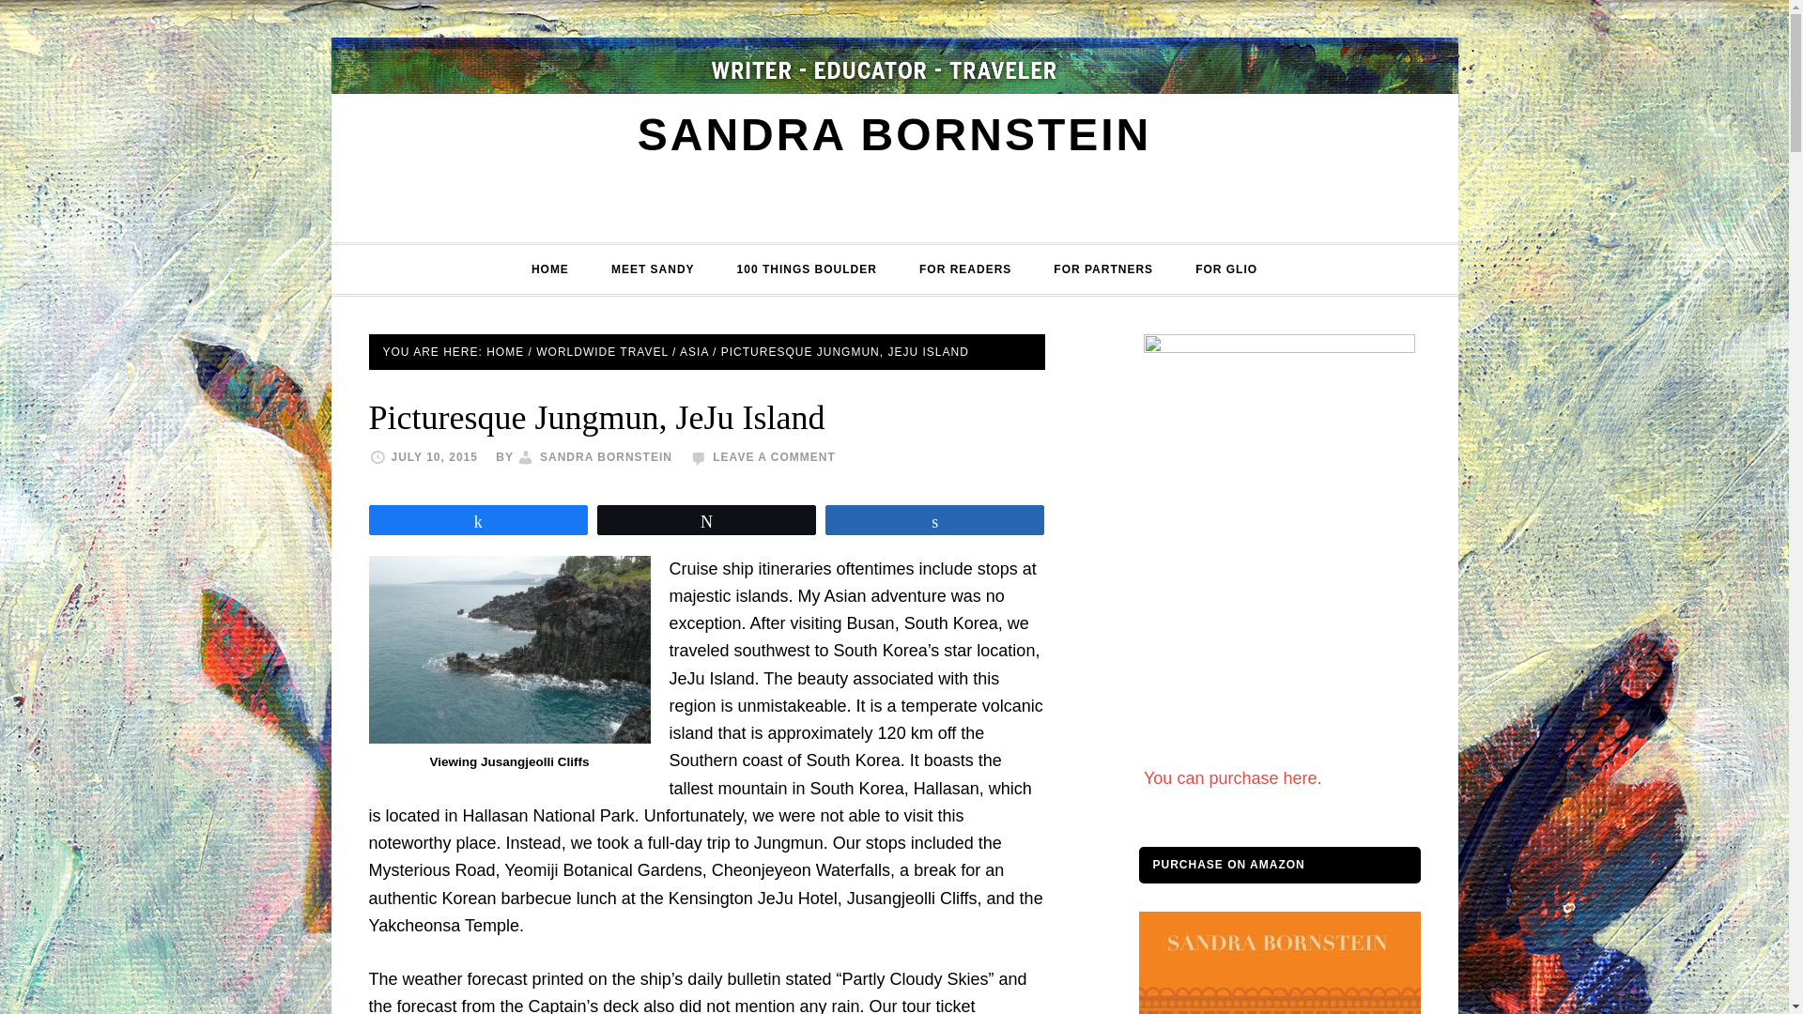 This screenshot has height=1014, width=1803. What do you see at coordinates (807, 269) in the screenshot?
I see `100 THINGS BOULDER` at bounding box center [807, 269].